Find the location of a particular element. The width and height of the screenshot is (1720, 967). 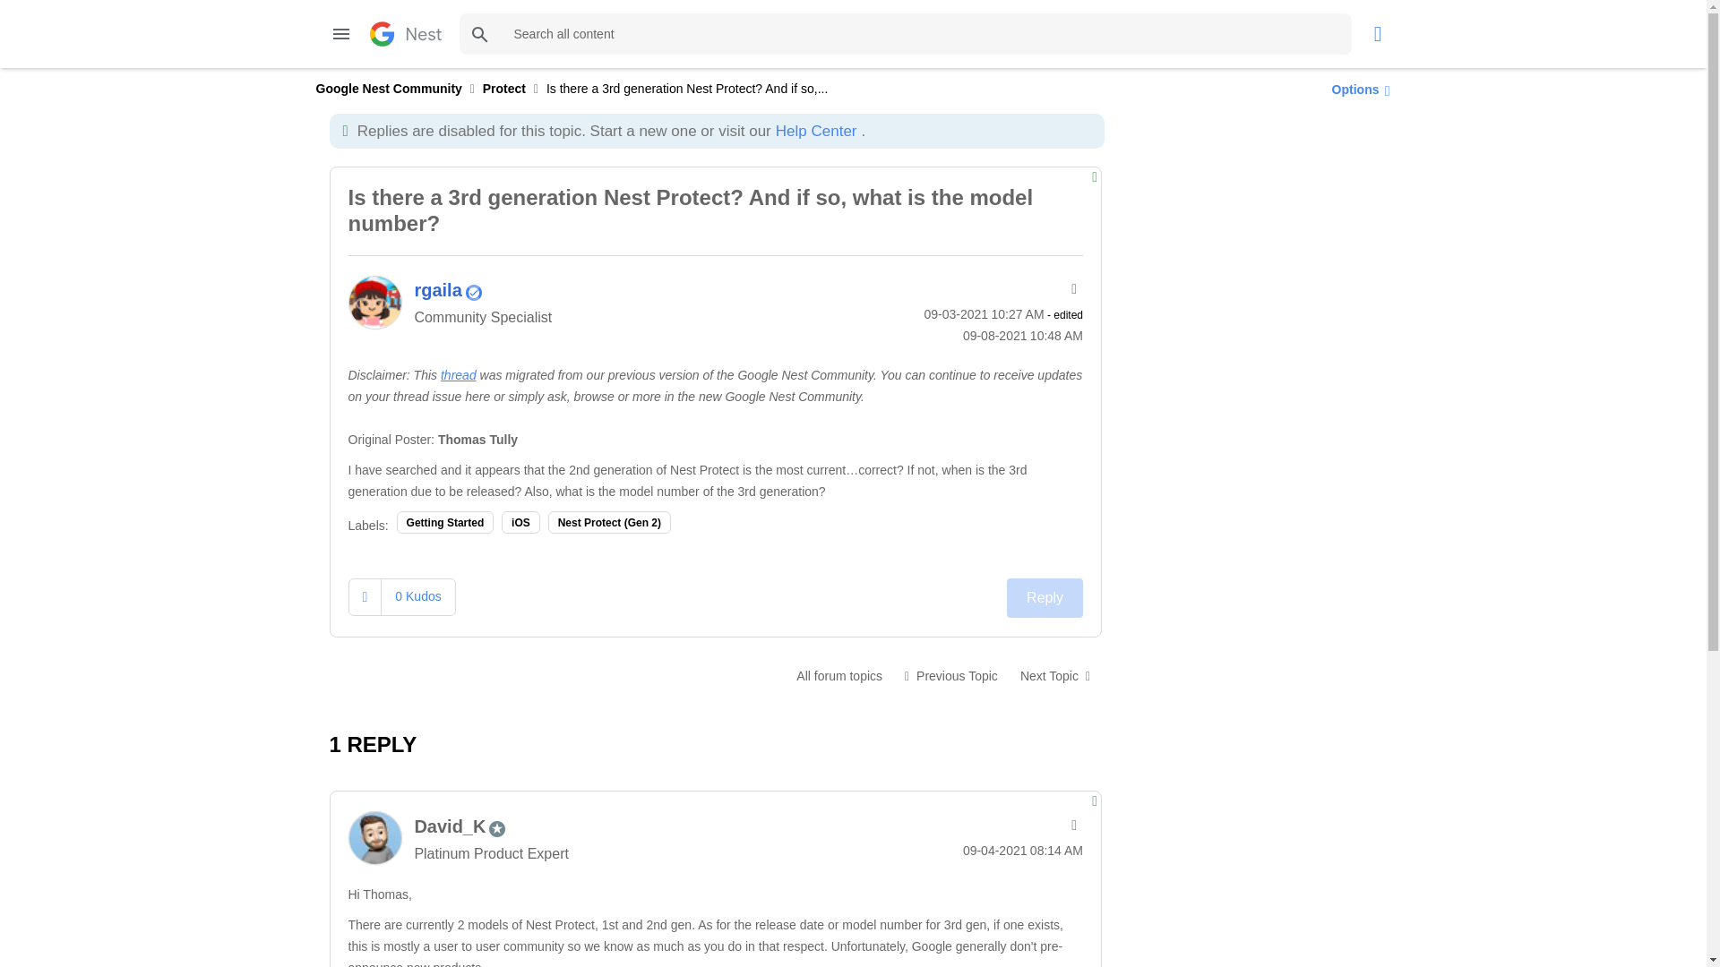

Recycling Nest Protect in Canada is located at coordinates (1055, 675).